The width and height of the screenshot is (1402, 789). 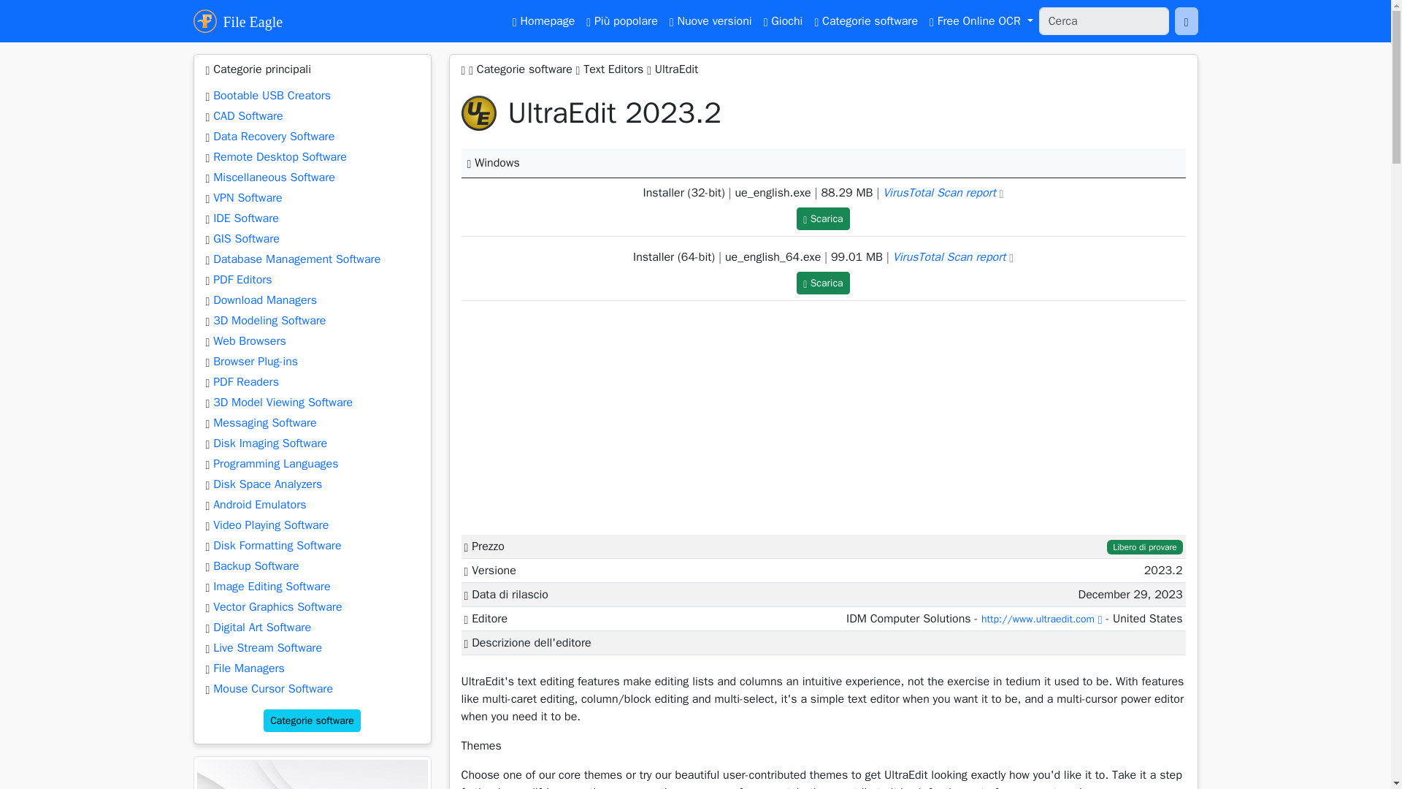 I want to click on Video Playing Software, so click(x=270, y=525).